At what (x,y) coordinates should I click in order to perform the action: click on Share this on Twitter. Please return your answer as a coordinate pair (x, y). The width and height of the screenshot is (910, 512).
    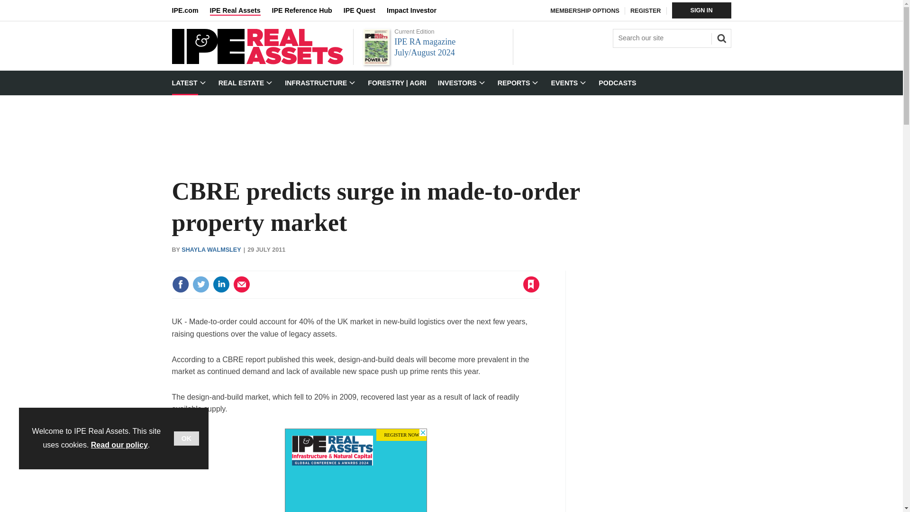
    Looking at the image, I should click on (200, 284).